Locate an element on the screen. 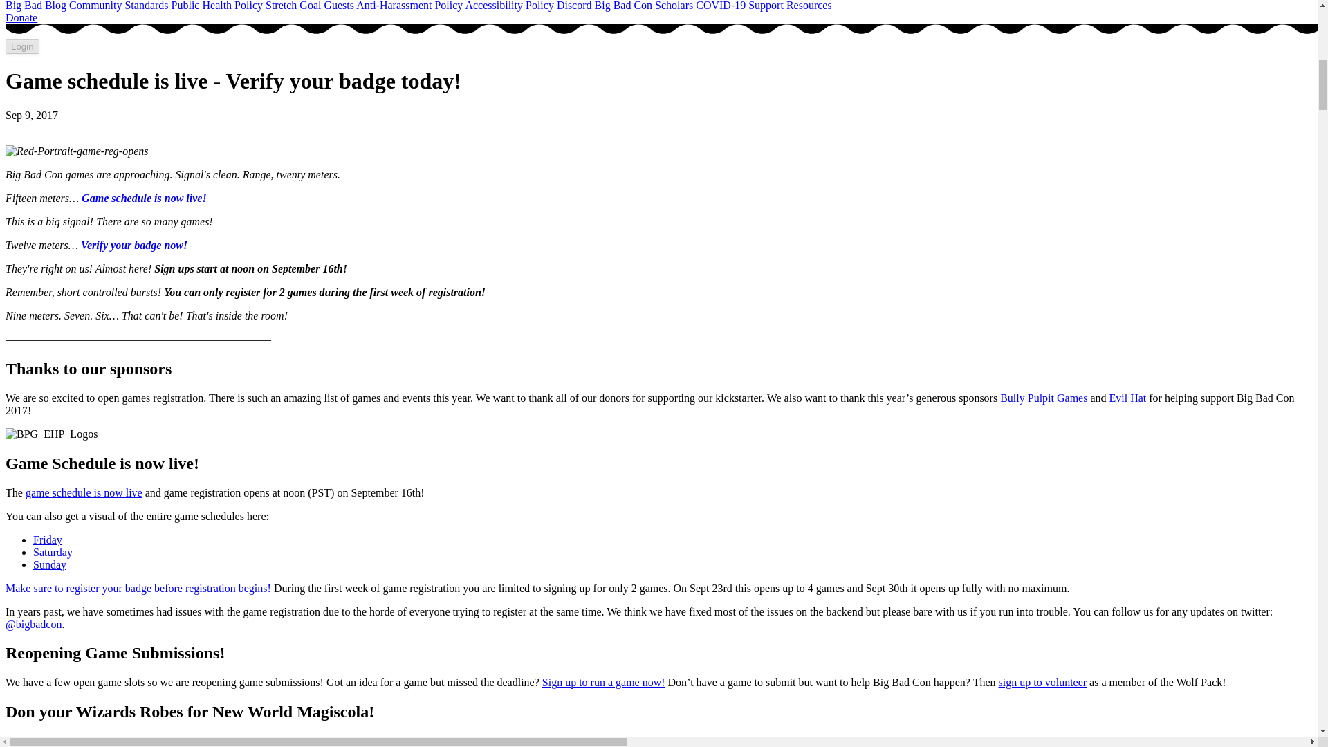 The height and width of the screenshot is (747, 1328). Donate is located at coordinates (21, 17).